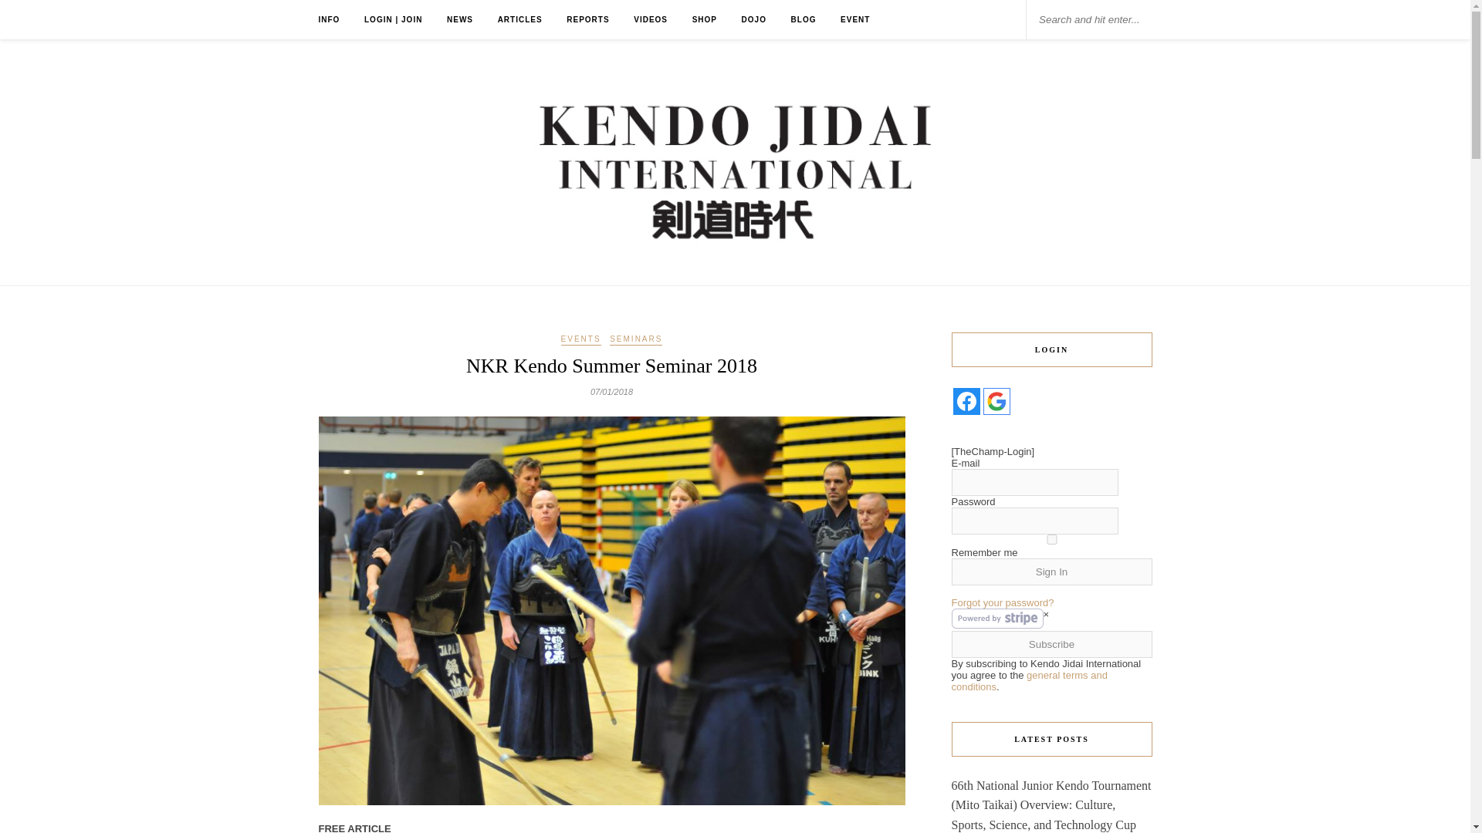  What do you see at coordinates (520, 19) in the screenshot?
I see `ARTICLES` at bounding box center [520, 19].